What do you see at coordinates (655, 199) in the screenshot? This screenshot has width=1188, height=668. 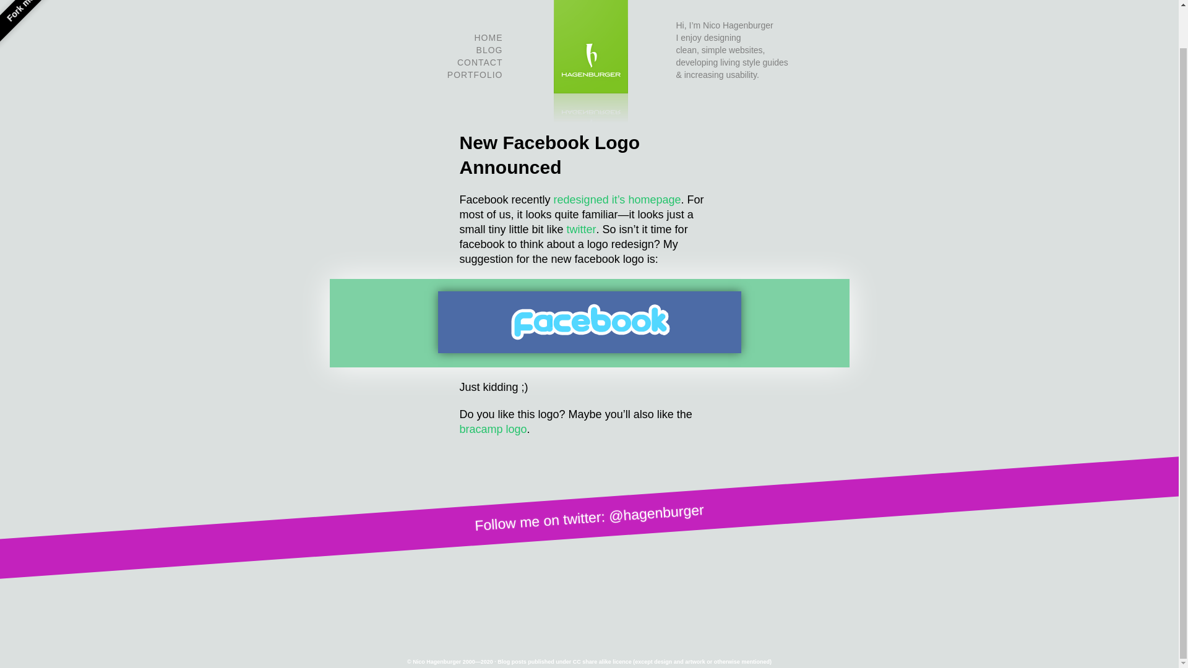 I see `homepage` at bounding box center [655, 199].